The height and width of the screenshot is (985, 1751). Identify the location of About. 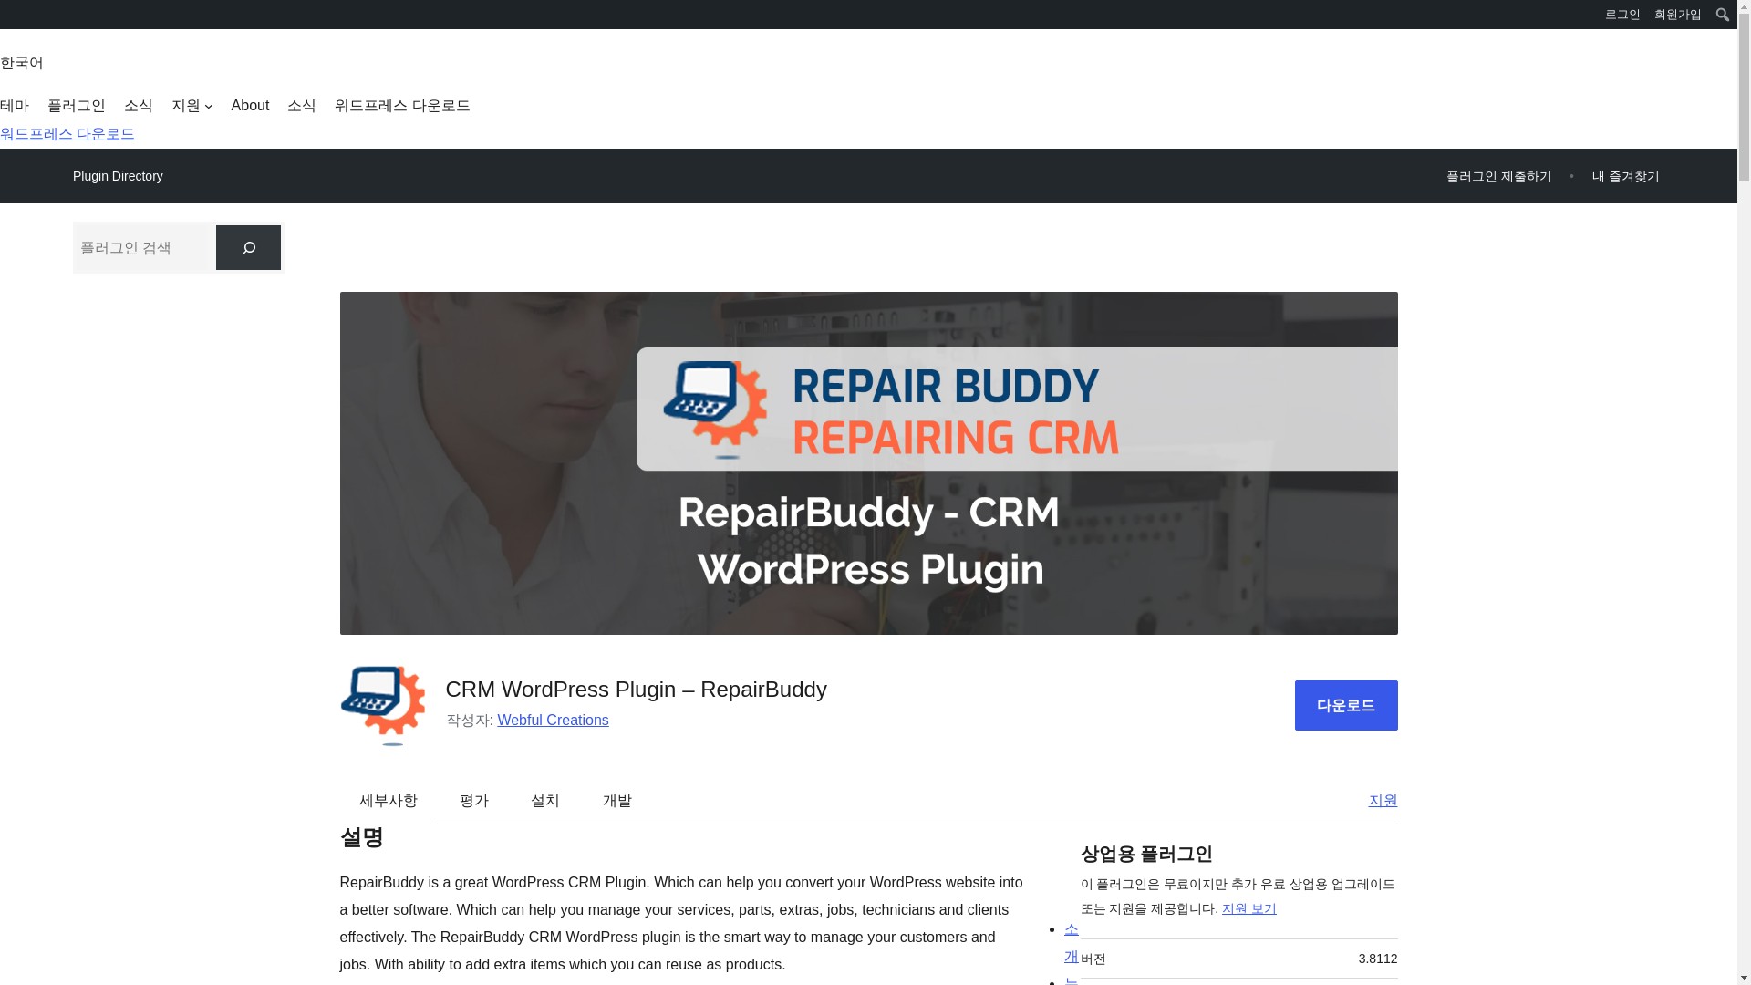
(250, 106).